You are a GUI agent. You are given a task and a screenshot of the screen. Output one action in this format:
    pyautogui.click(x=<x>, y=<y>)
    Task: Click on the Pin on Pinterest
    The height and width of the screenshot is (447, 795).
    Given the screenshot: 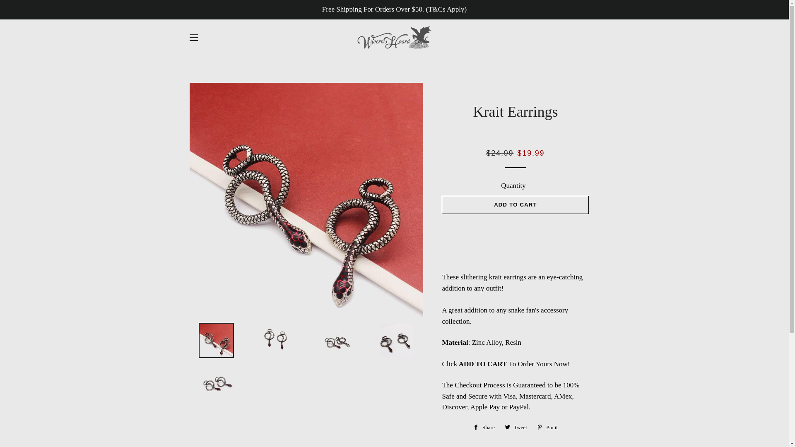 What is the action you would take?
    pyautogui.click(x=547, y=427)
    